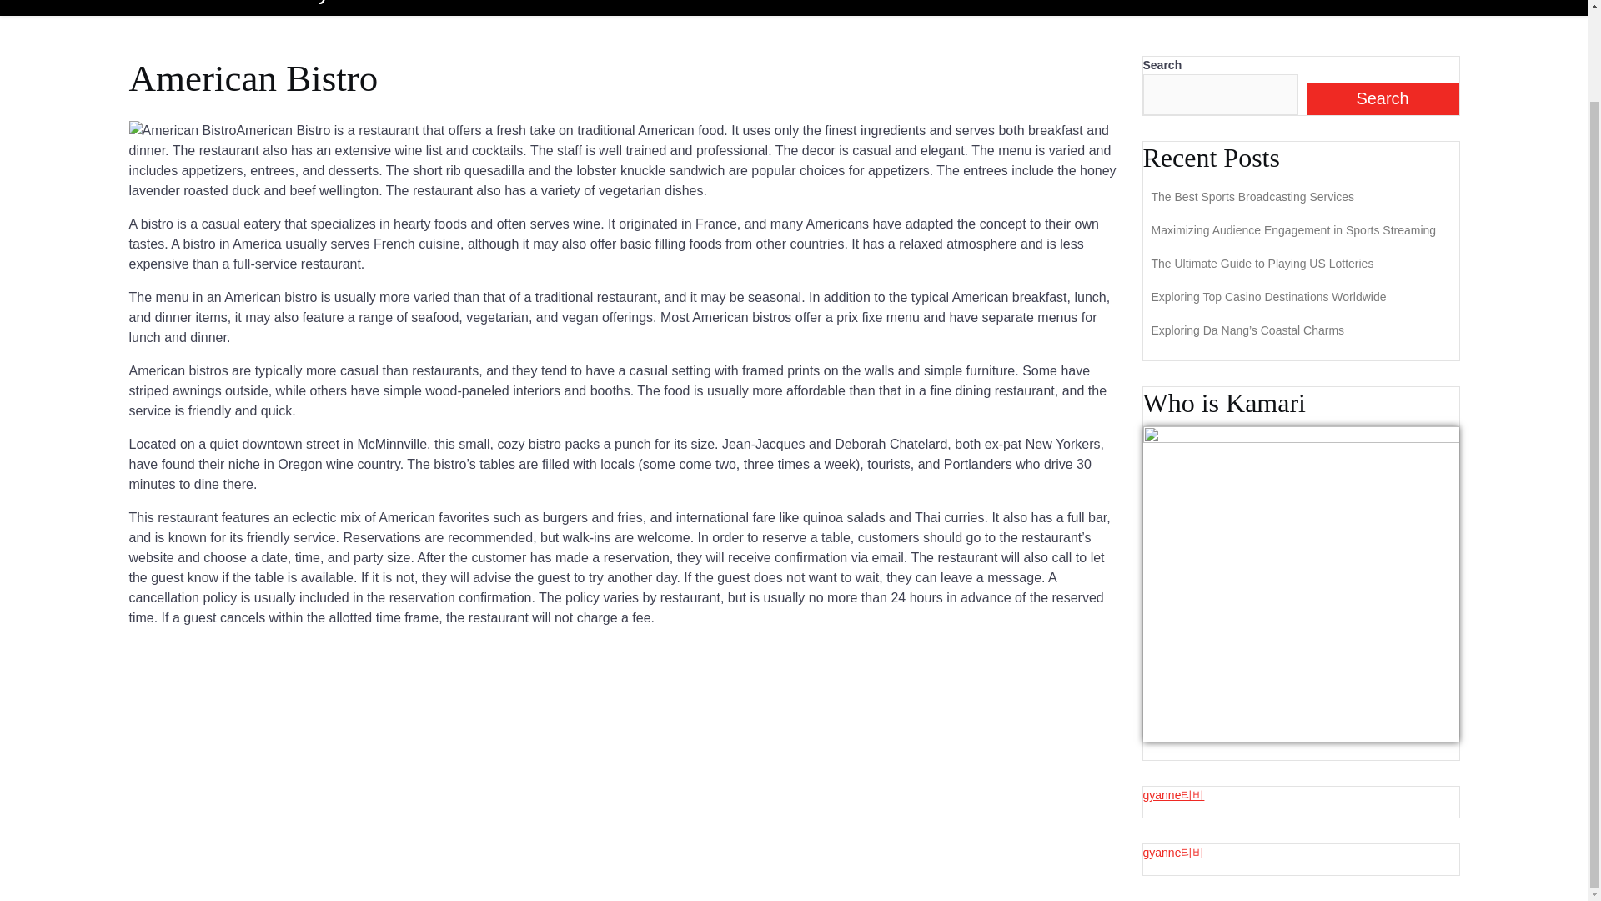 Image resolution: width=1601 pixels, height=901 pixels. I want to click on The Best Sports Broadcasting Services, so click(1252, 197).